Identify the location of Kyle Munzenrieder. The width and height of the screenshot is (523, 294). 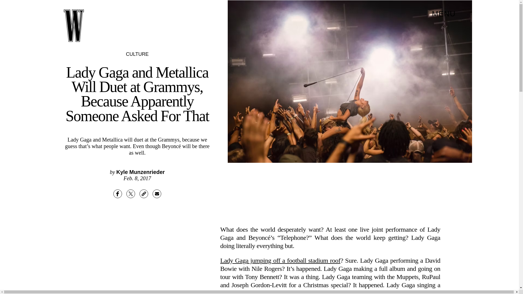
(140, 172).